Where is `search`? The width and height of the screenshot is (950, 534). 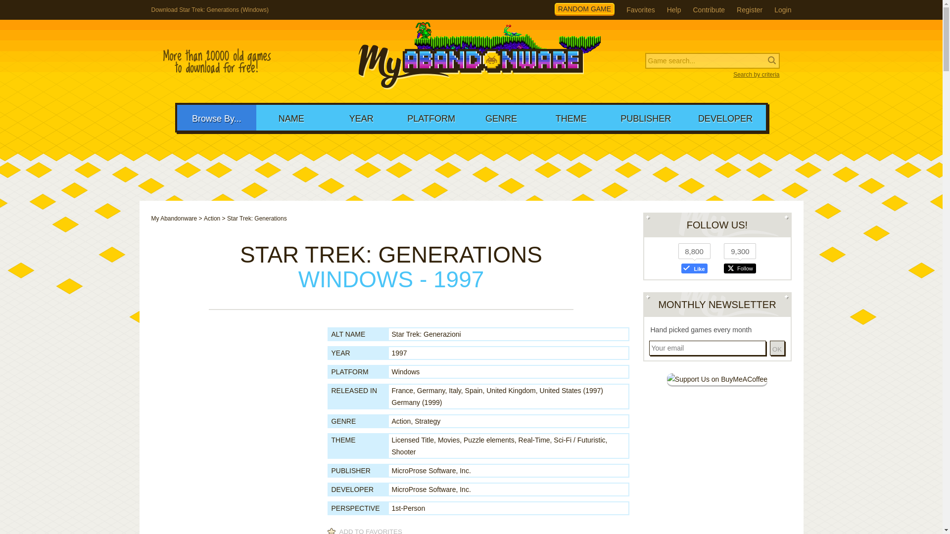
search is located at coordinates (64, 8).